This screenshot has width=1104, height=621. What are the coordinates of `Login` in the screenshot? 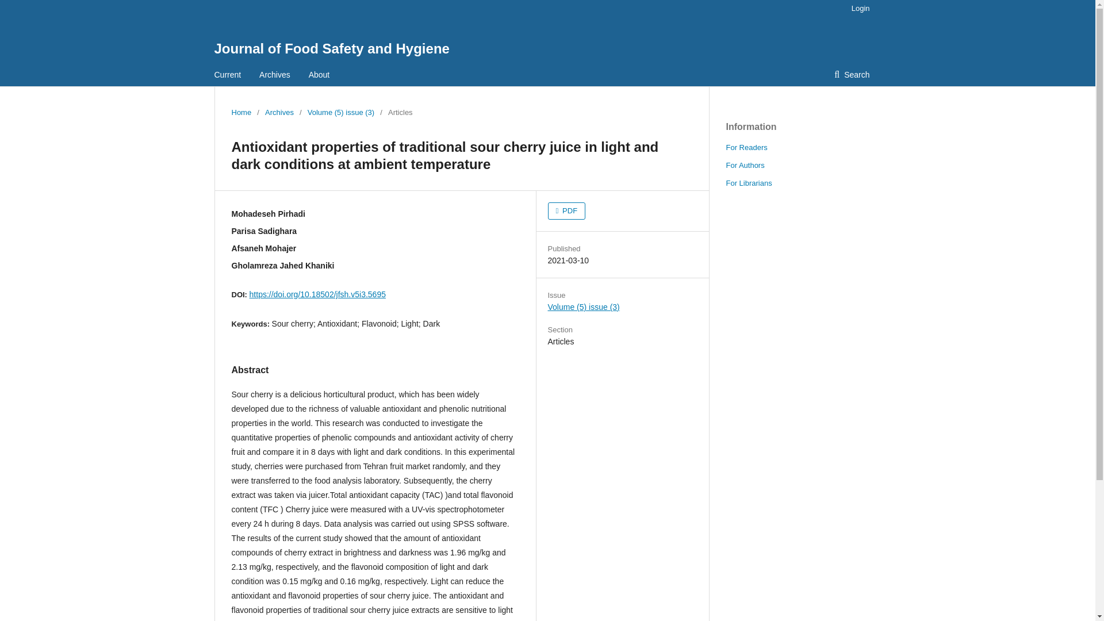 It's located at (857, 9).